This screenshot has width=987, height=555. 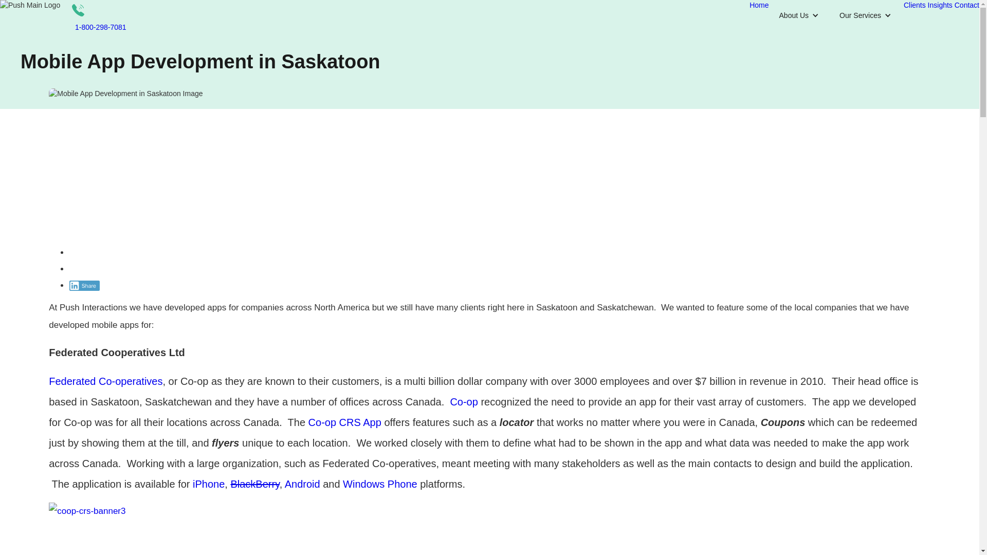 What do you see at coordinates (940, 5) in the screenshot?
I see `Insights` at bounding box center [940, 5].